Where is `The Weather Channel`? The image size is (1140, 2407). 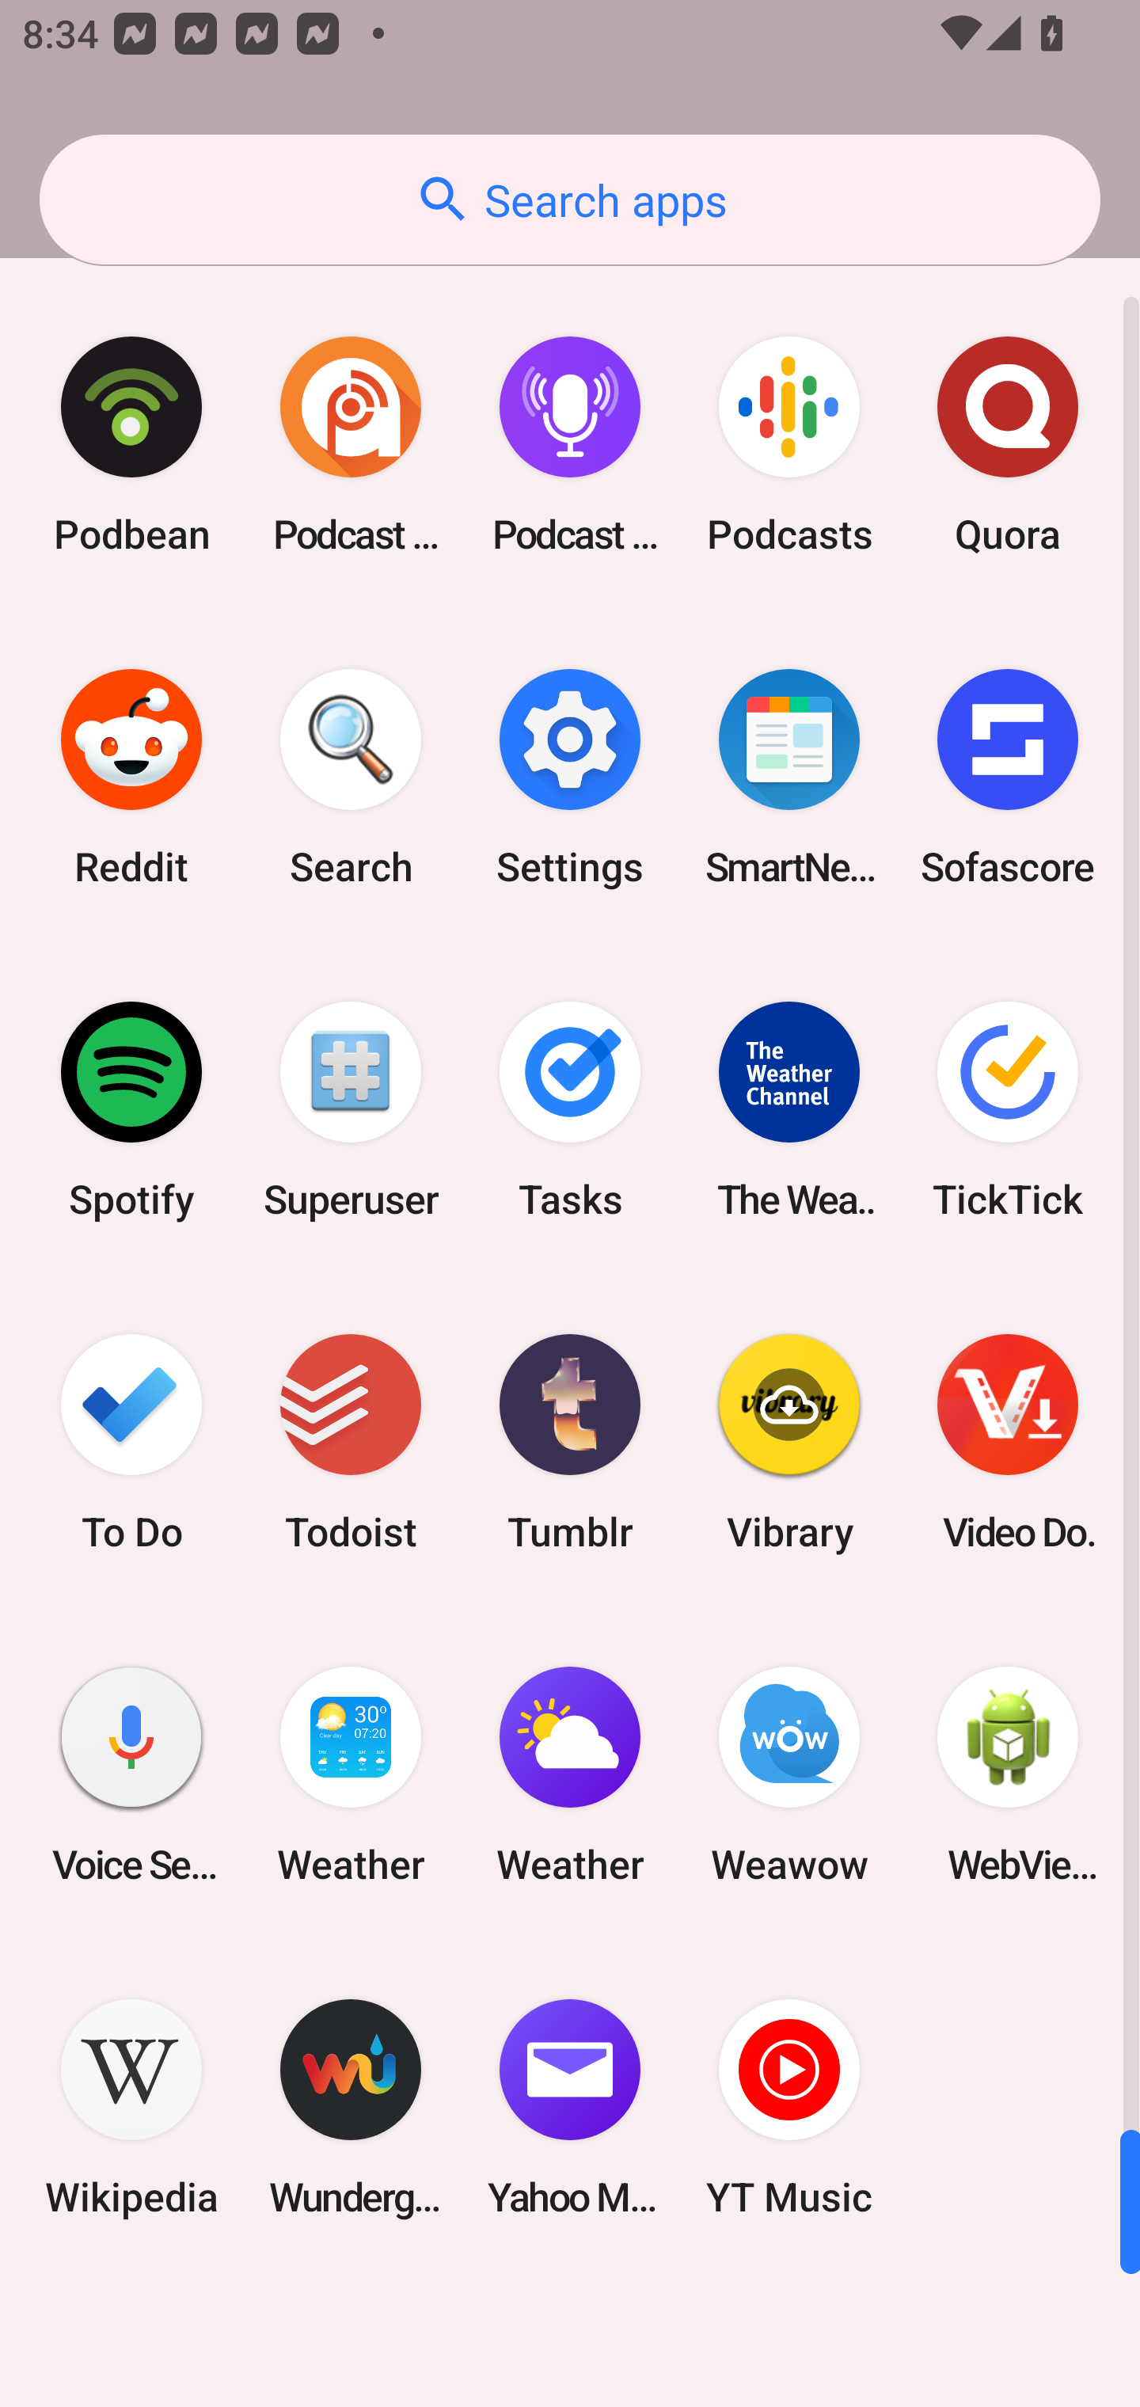 The Weather Channel is located at coordinates (788, 1109).